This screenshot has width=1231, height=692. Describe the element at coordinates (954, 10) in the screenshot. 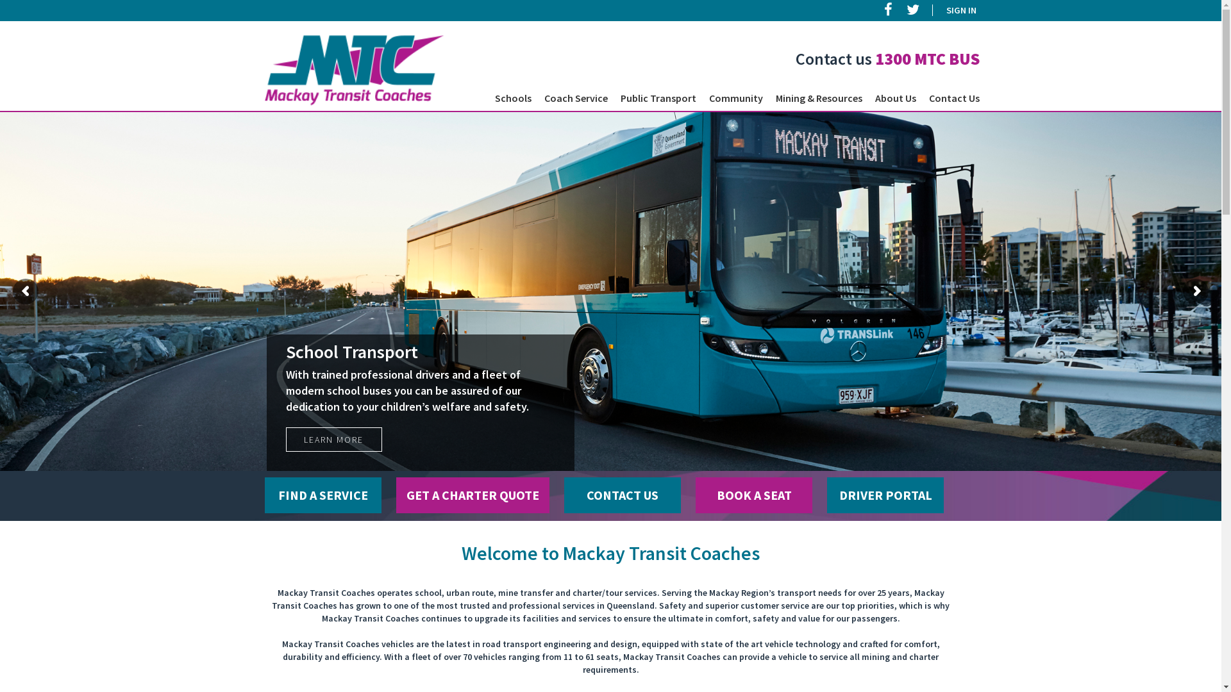

I see `  SIGN IN` at that location.